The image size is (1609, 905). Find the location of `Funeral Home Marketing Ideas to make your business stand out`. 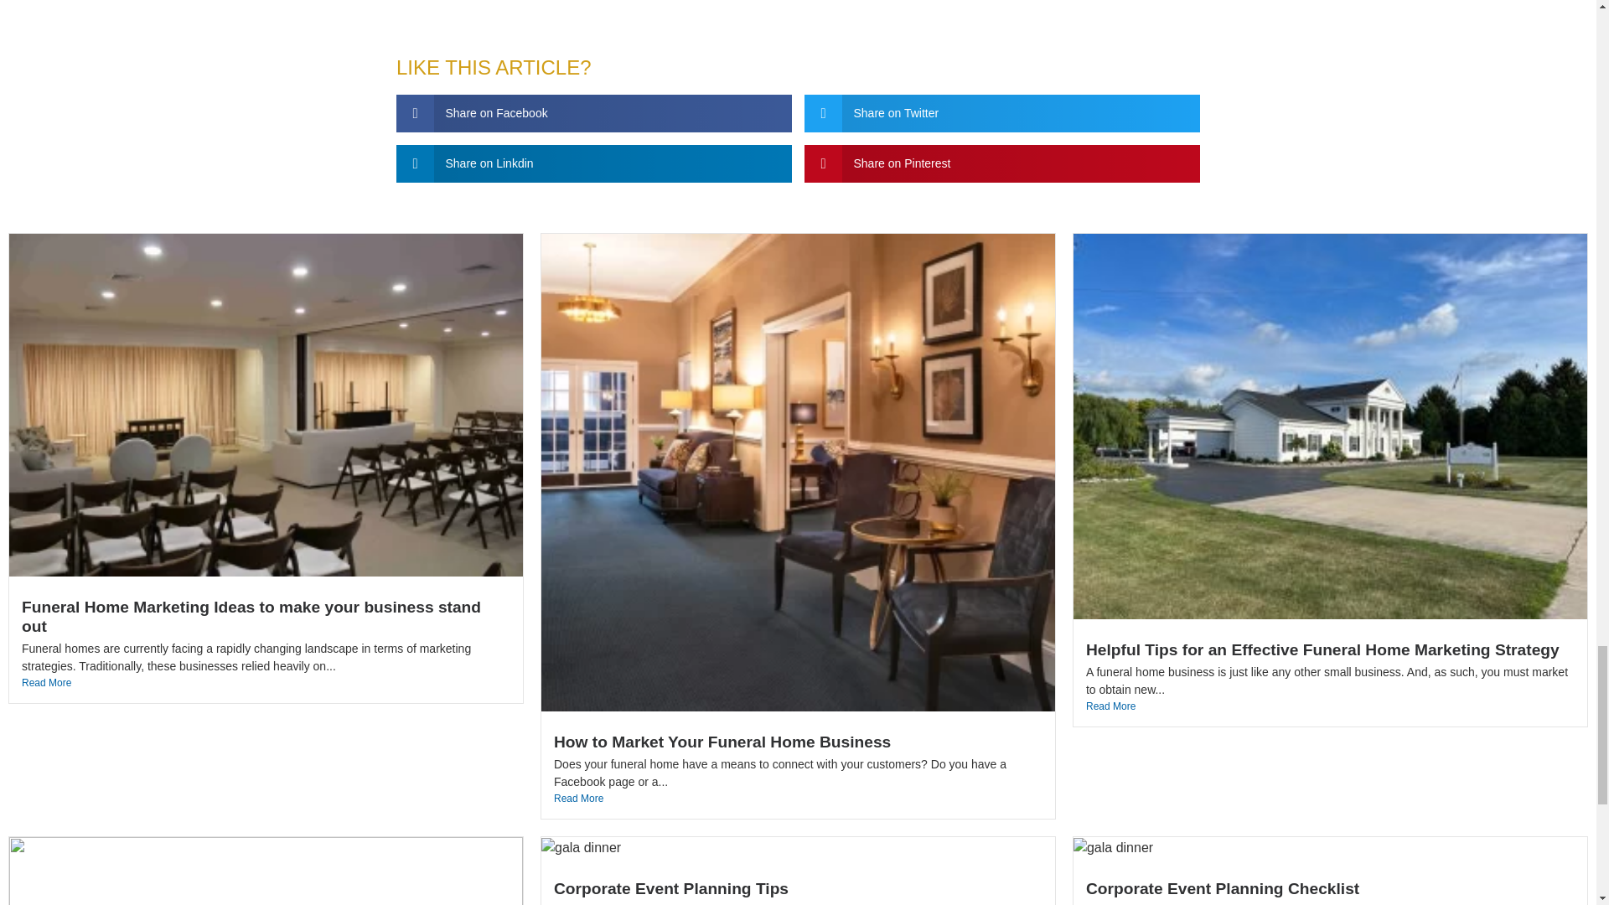

Funeral Home Marketing Ideas to make your business stand out is located at coordinates (251, 617).